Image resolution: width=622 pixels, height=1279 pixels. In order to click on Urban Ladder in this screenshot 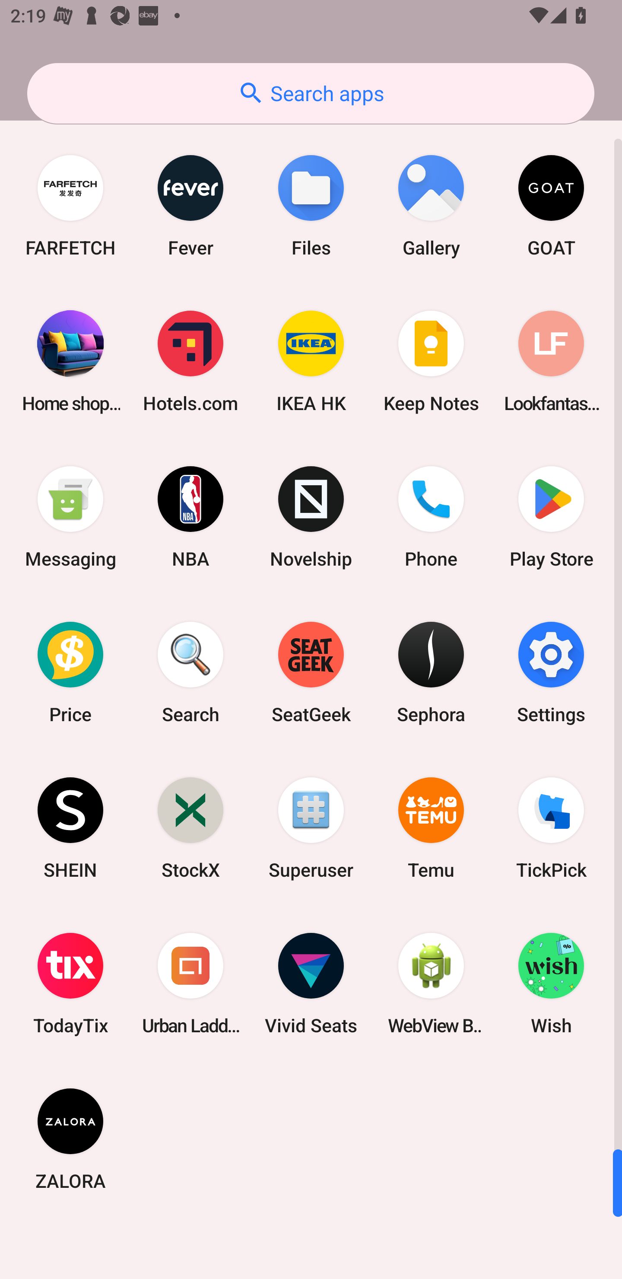, I will do `click(190, 983)`.